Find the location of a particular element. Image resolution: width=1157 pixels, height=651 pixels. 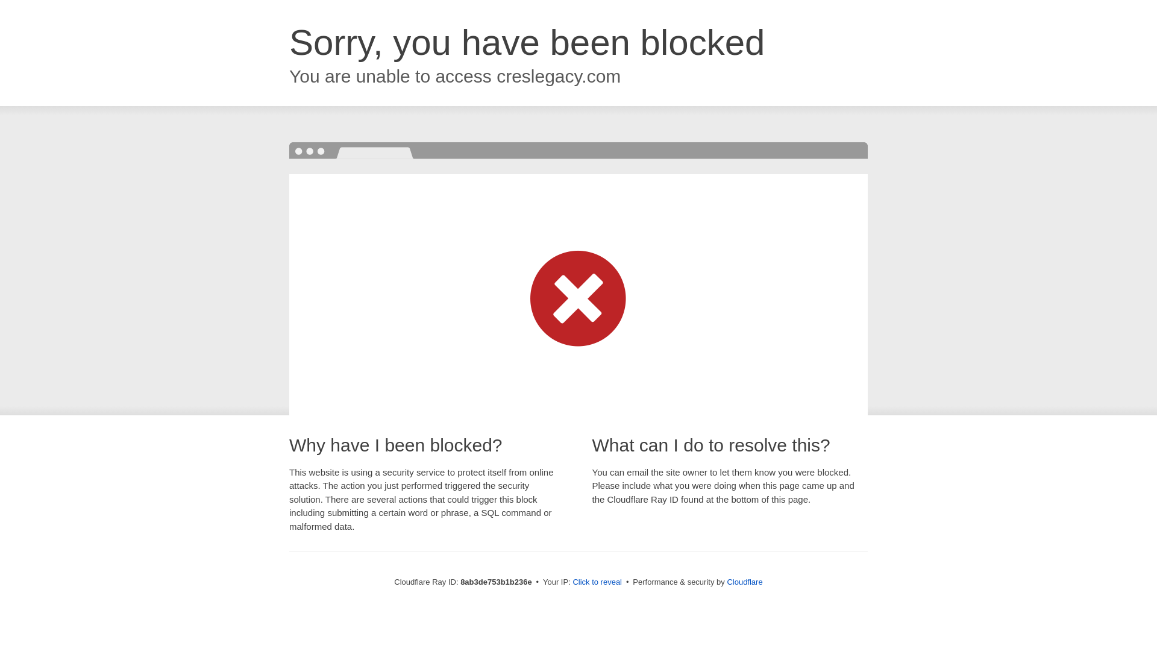

Cloudflare is located at coordinates (744, 582).